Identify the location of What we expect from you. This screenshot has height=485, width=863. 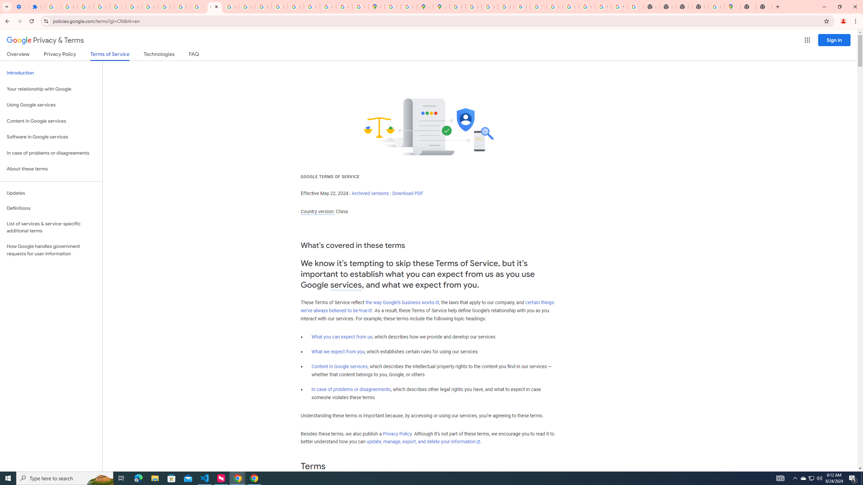
(338, 352).